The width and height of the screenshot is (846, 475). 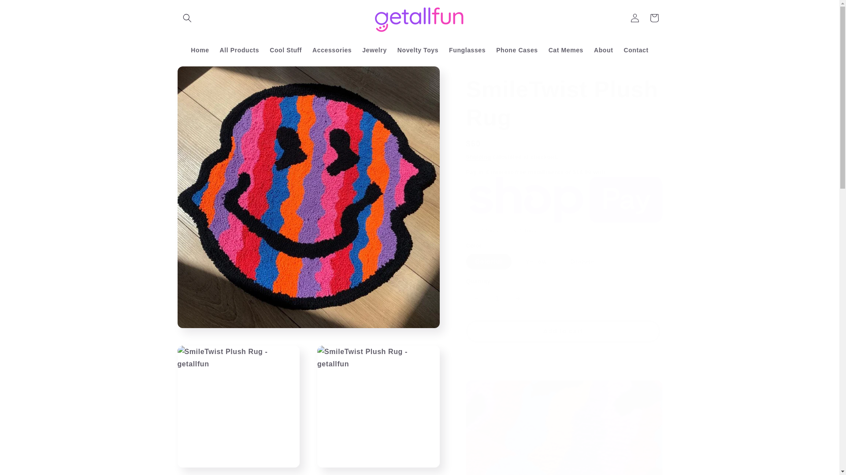 I want to click on Cool Stuff, so click(x=286, y=49).